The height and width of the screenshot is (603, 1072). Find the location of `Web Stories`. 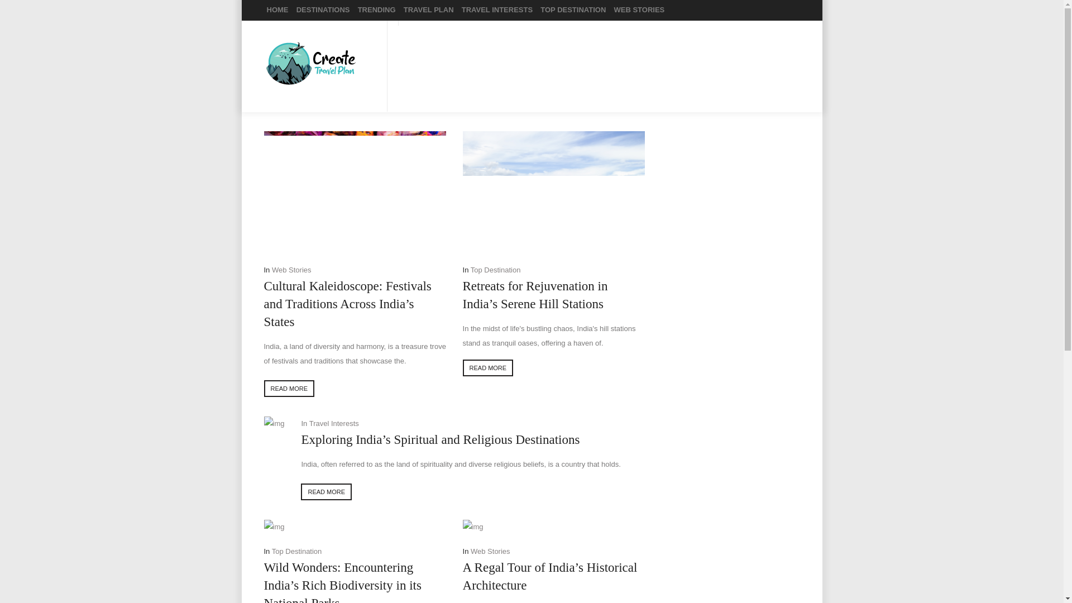

Web Stories is located at coordinates (291, 270).